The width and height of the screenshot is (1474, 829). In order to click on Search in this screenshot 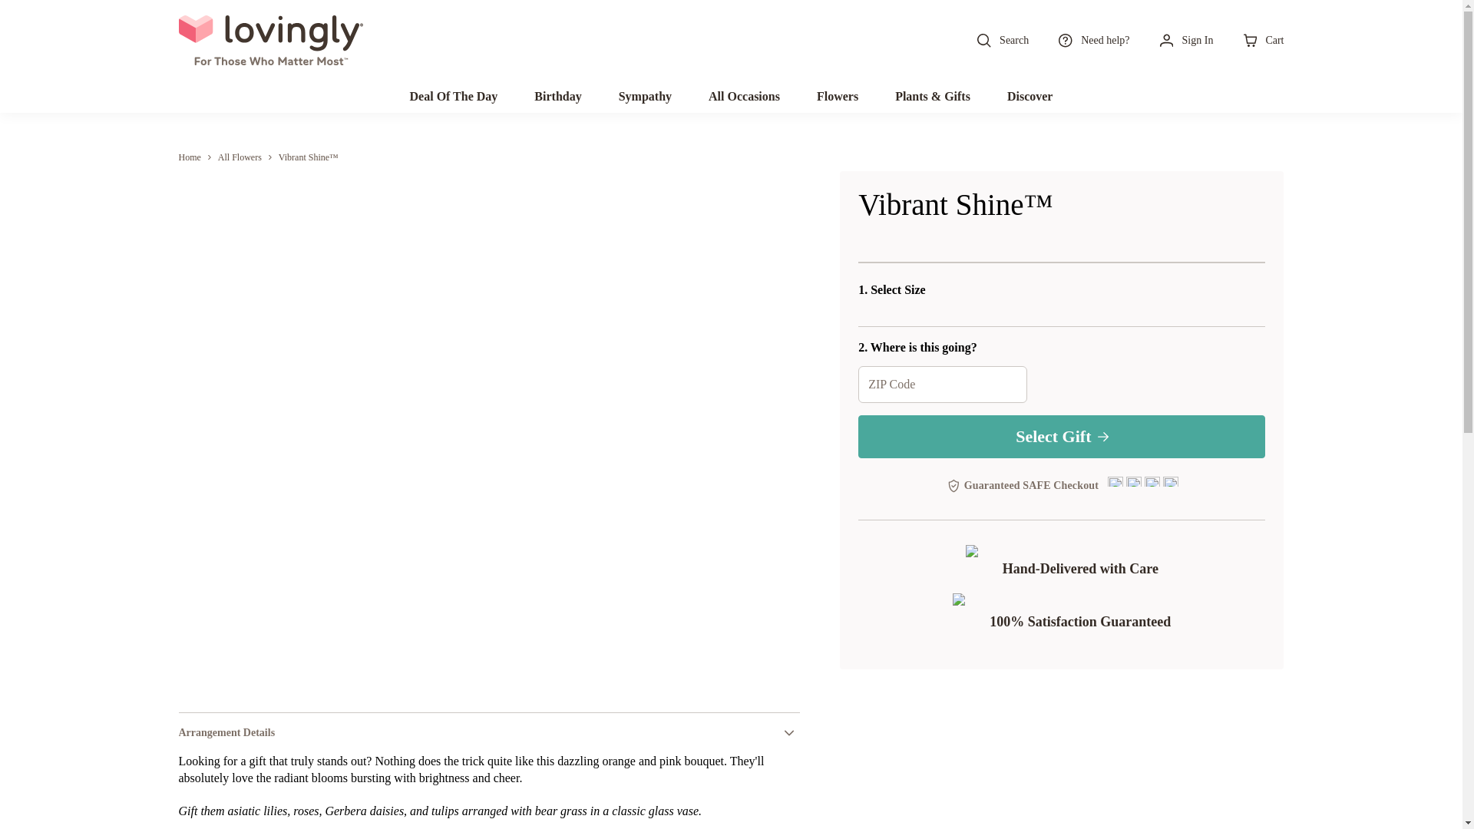, I will do `click(1001, 40)`.